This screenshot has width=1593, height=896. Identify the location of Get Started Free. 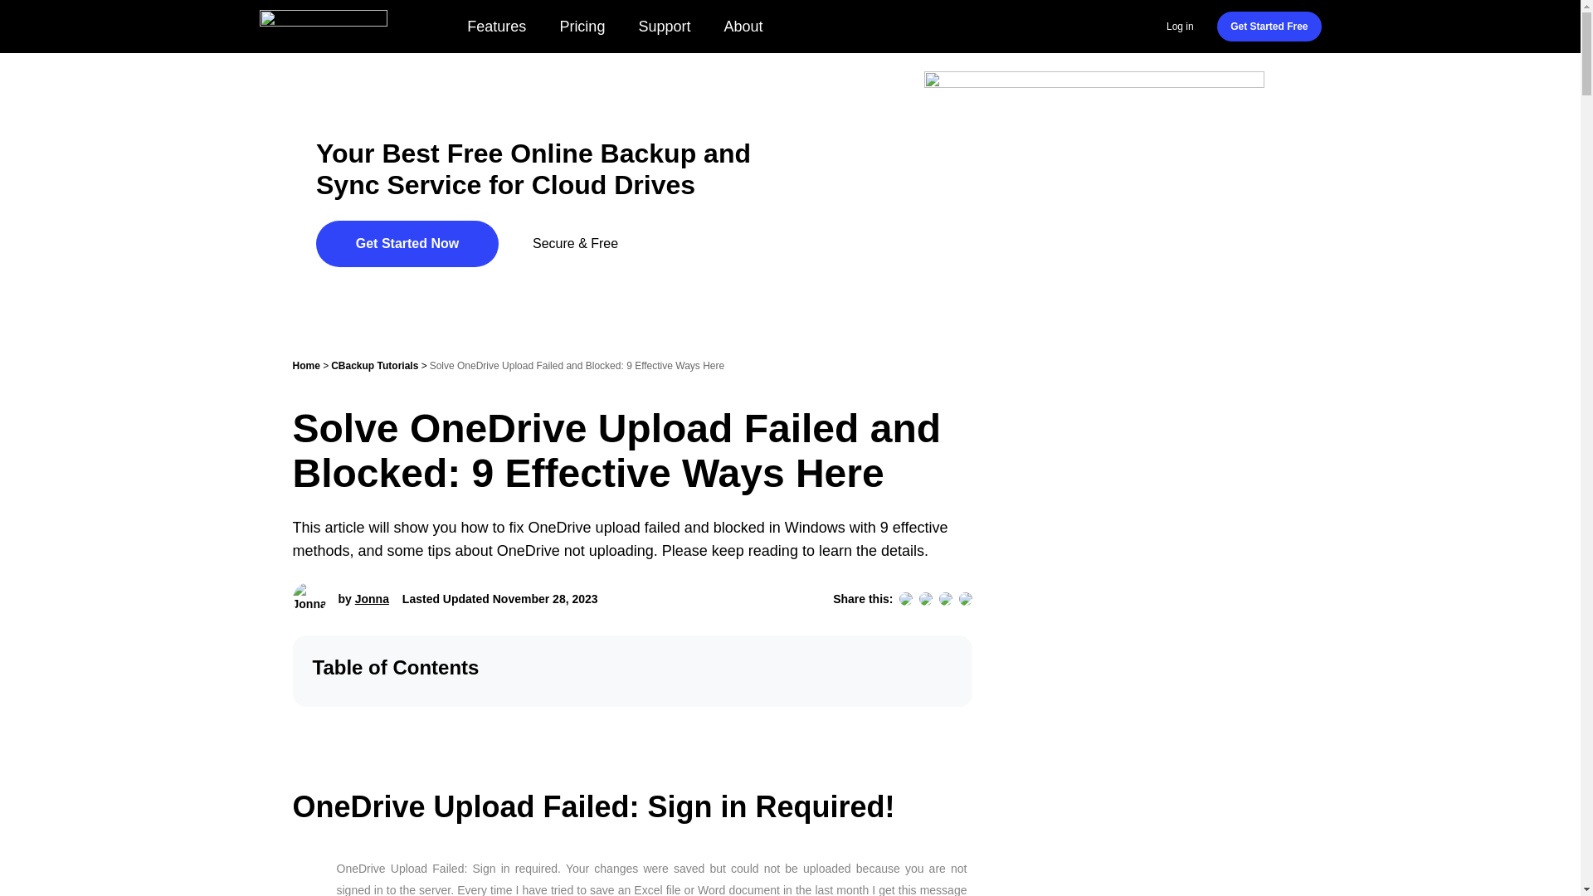
(1268, 27).